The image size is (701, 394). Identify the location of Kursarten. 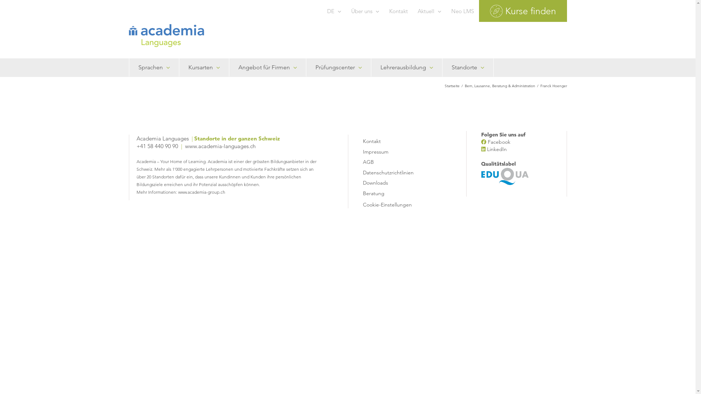
(204, 67).